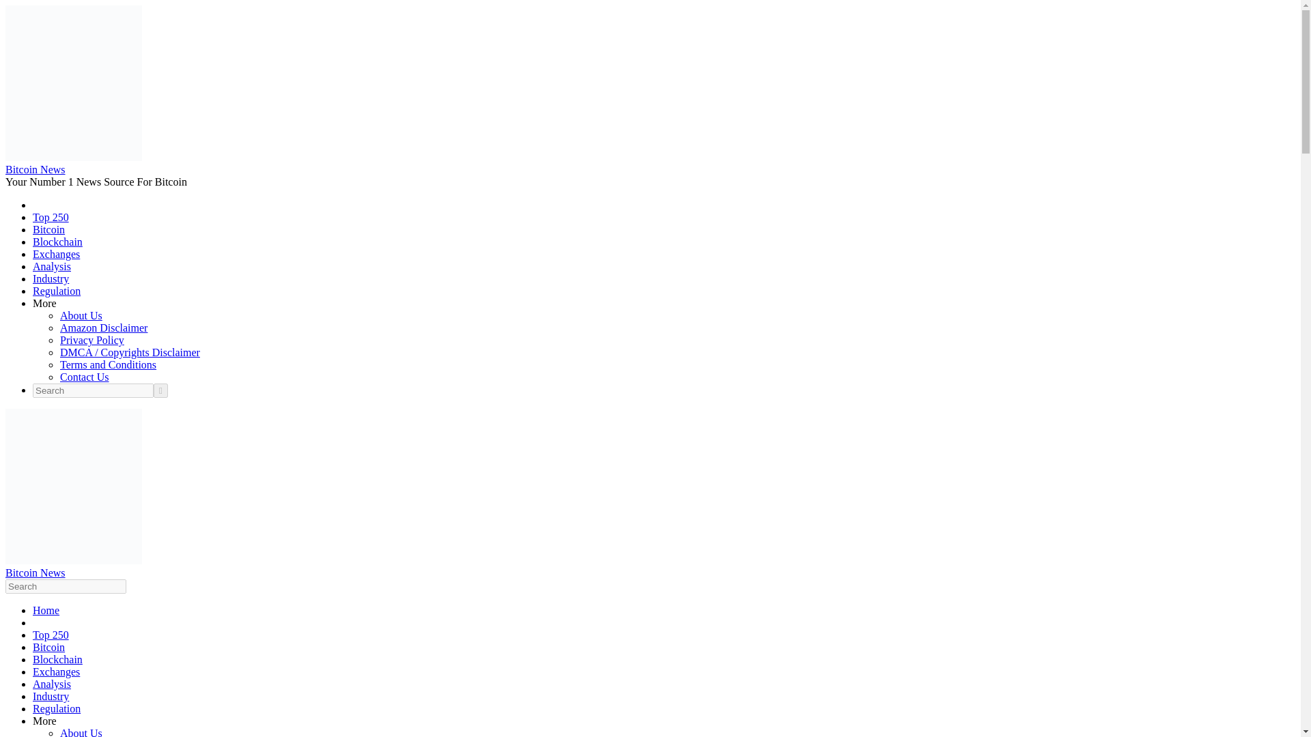 The height and width of the screenshot is (737, 1311). What do you see at coordinates (57, 242) in the screenshot?
I see `Blockchain` at bounding box center [57, 242].